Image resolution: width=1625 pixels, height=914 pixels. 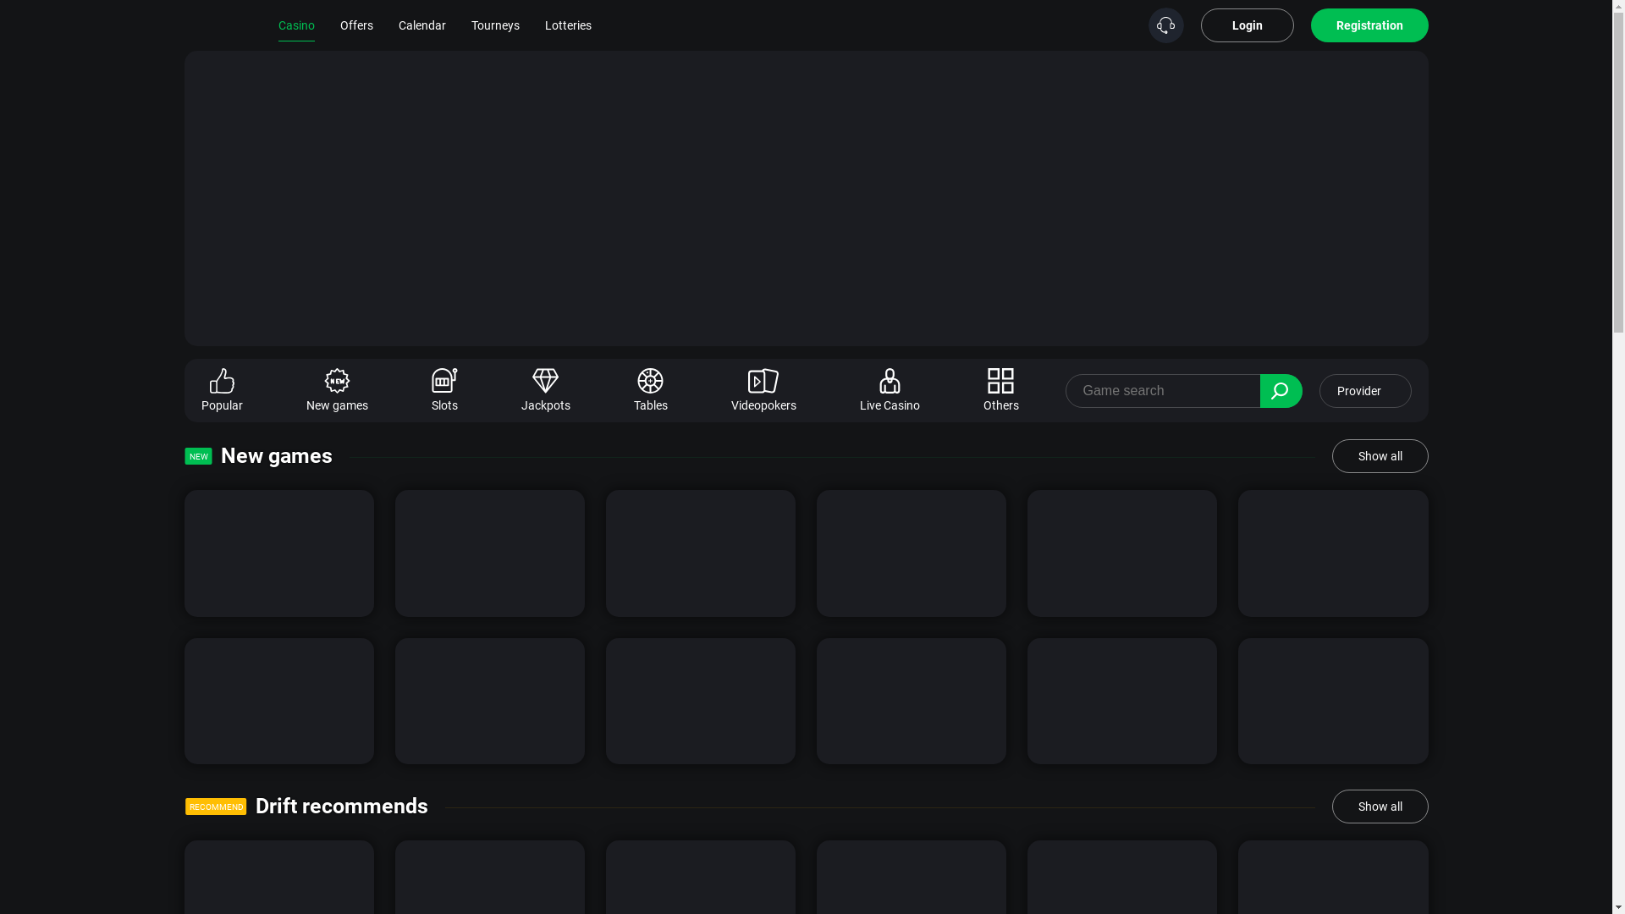 I want to click on Show all, so click(x=1380, y=807).